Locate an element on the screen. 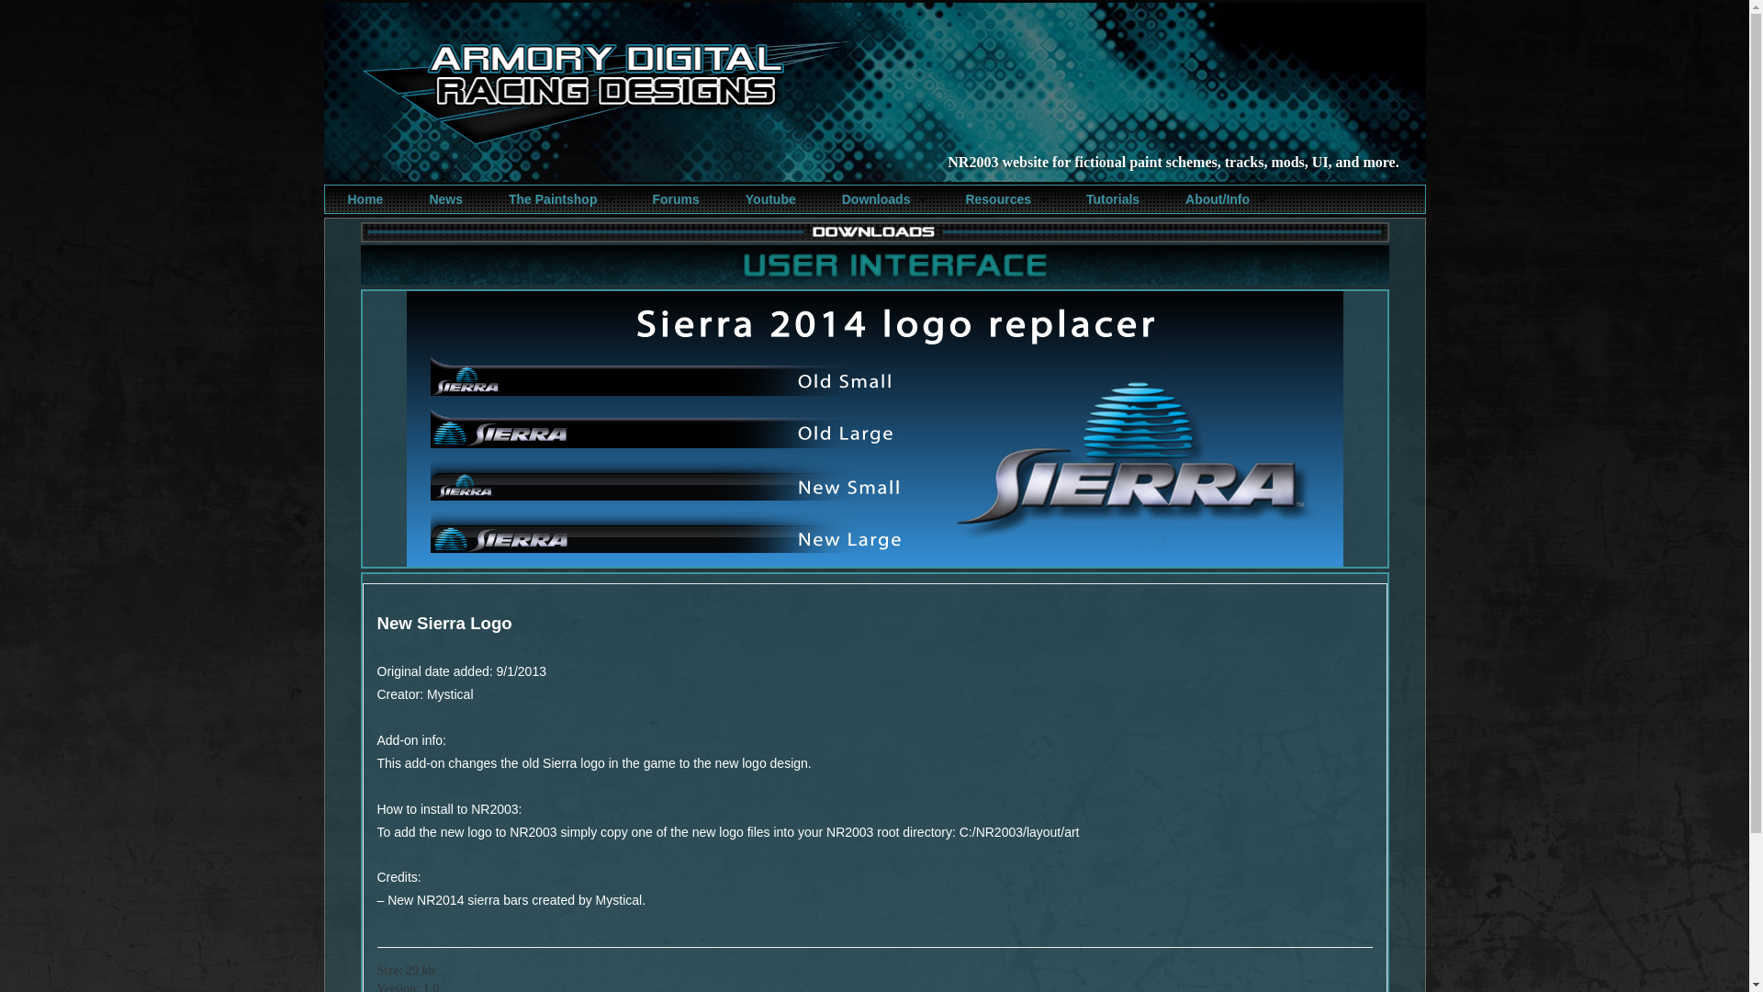  The Paintshop is located at coordinates (556, 198).